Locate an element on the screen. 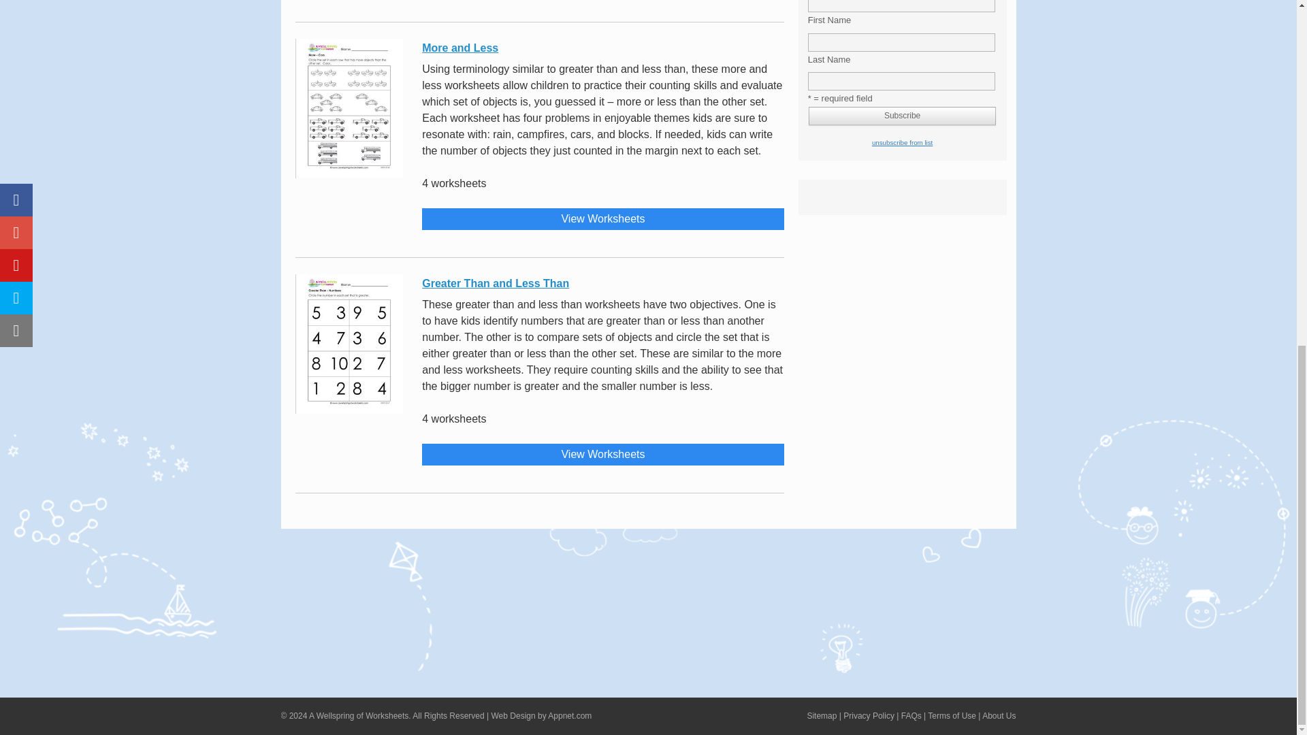  View Worksheets is located at coordinates (602, 455).